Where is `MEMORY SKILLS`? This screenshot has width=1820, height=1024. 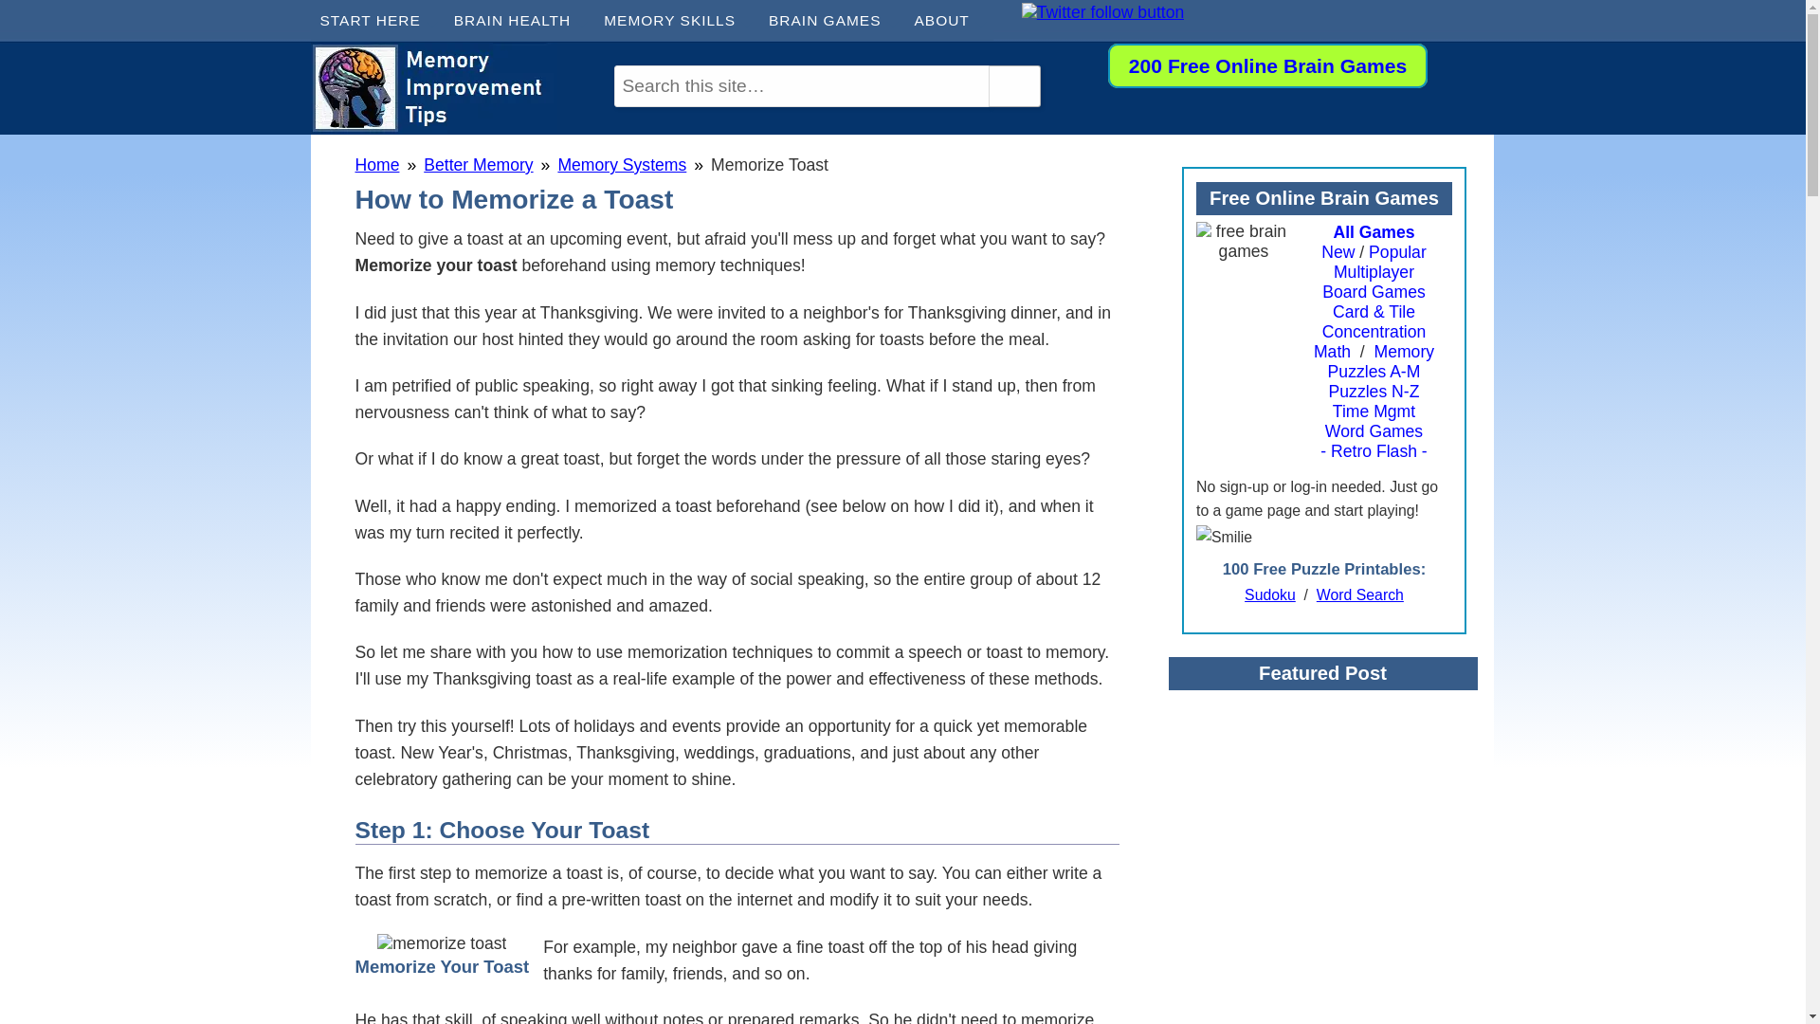
MEMORY SKILLS is located at coordinates (677, 21).